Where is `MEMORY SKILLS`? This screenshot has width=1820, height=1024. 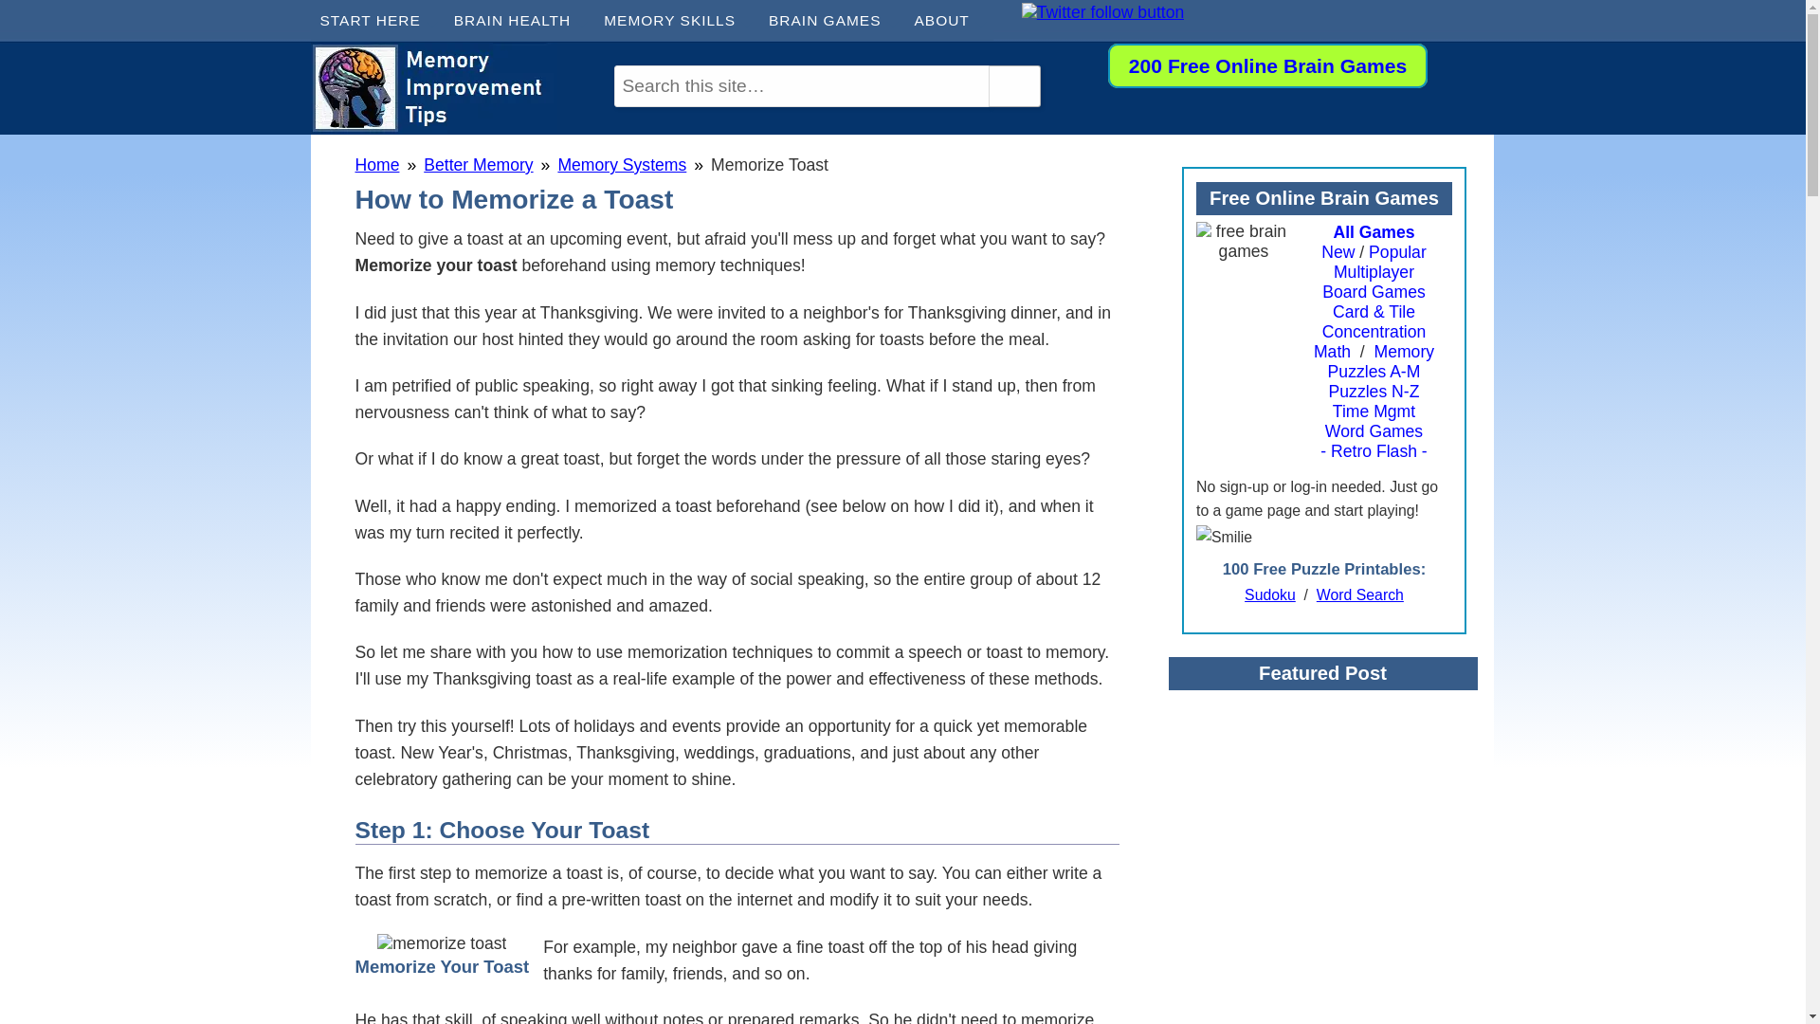
MEMORY SKILLS is located at coordinates (677, 21).